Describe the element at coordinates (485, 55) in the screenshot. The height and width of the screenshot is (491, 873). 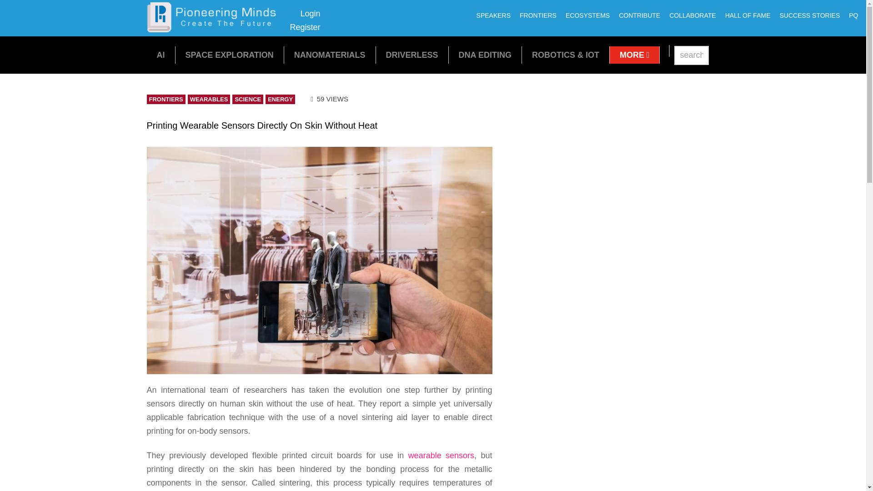
I see `MORE` at that location.